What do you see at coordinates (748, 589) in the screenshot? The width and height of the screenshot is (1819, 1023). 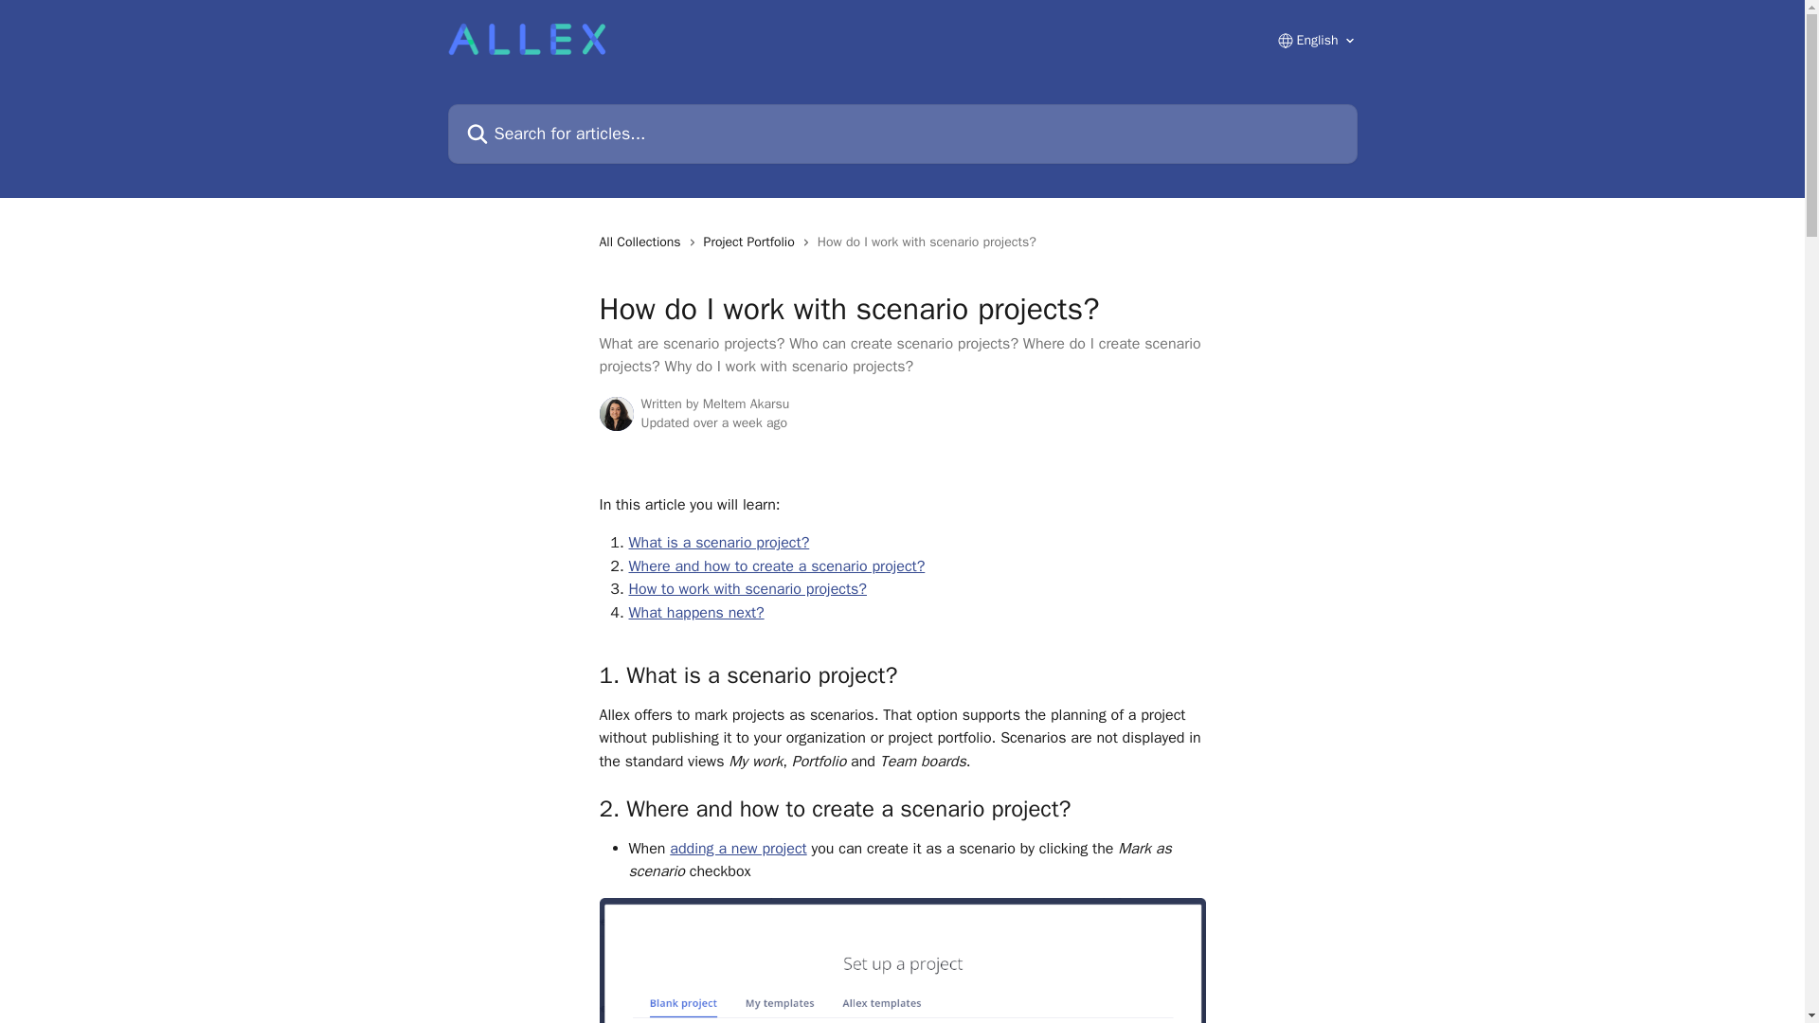 I see `How to work with scenario projects?` at bounding box center [748, 589].